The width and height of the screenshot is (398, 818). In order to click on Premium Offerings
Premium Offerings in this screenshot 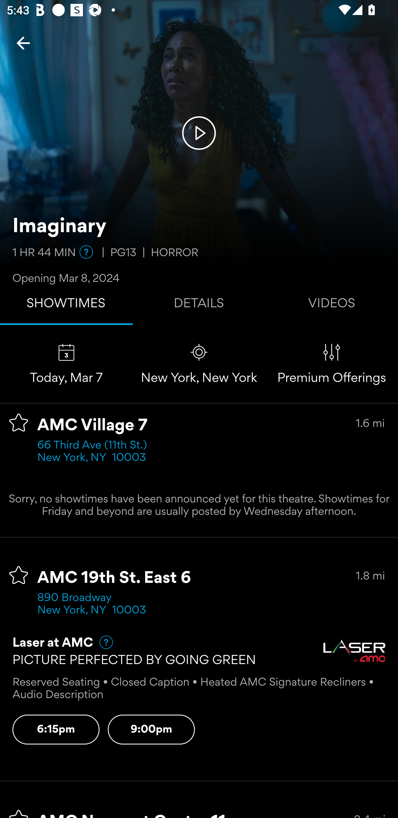, I will do `click(332, 364)`.